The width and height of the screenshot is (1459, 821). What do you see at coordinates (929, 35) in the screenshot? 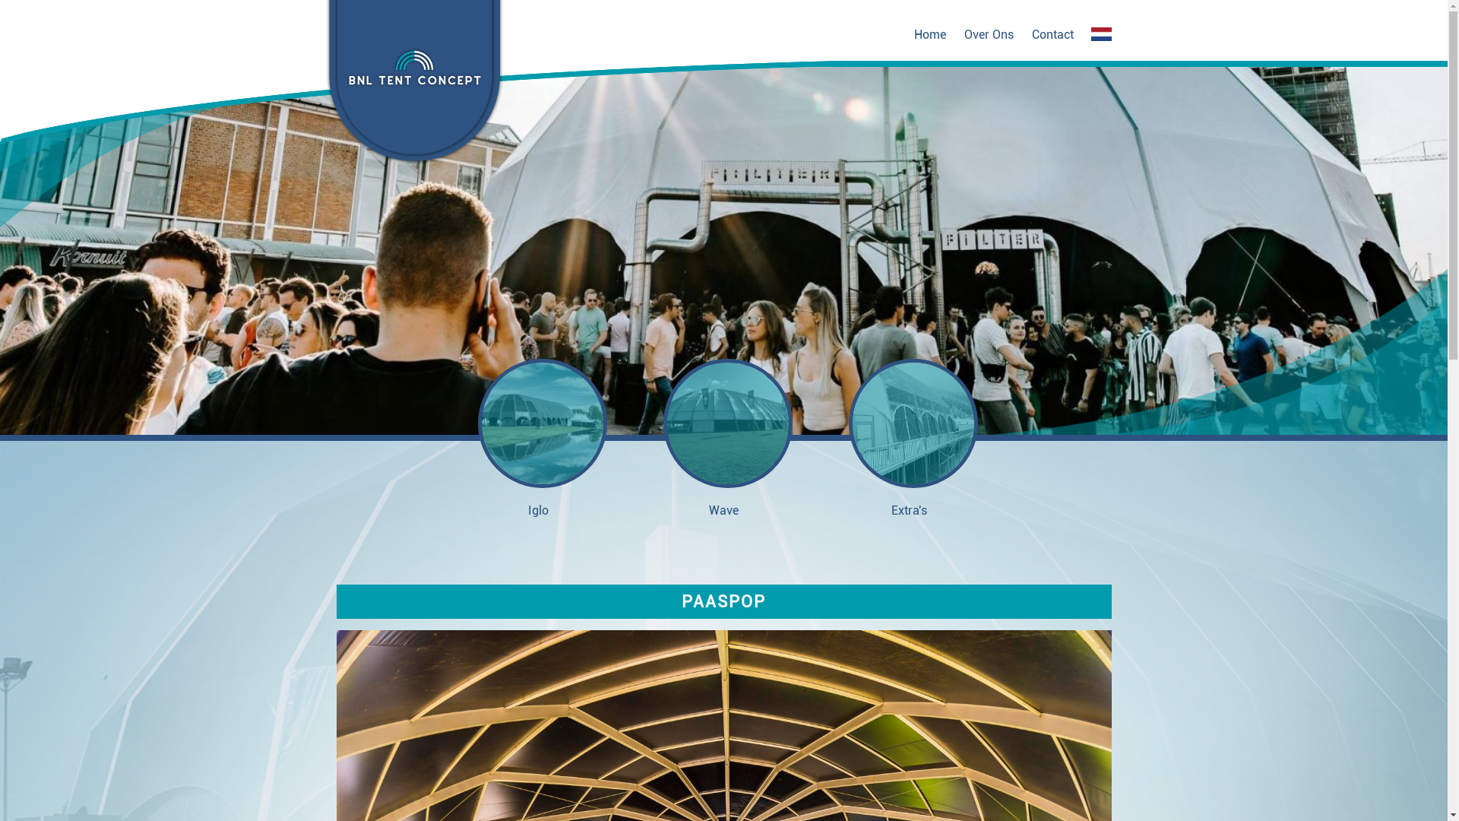
I see `Home` at bounding box center [929, 35].